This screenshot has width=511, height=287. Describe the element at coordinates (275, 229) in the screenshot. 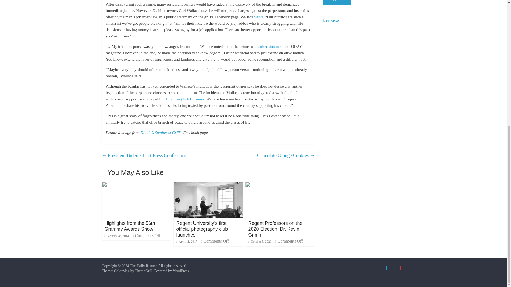

I see `Regent Professors on the 2020 Election: Dr. Kevin Grimm` at that location.